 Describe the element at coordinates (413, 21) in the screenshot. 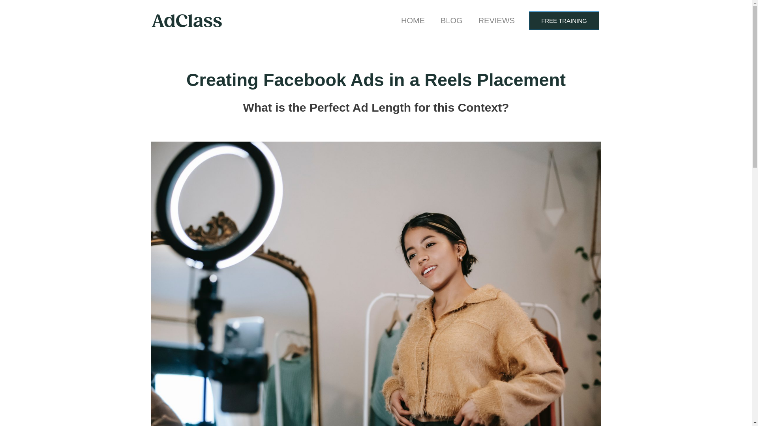

I see `HOME` at that location.